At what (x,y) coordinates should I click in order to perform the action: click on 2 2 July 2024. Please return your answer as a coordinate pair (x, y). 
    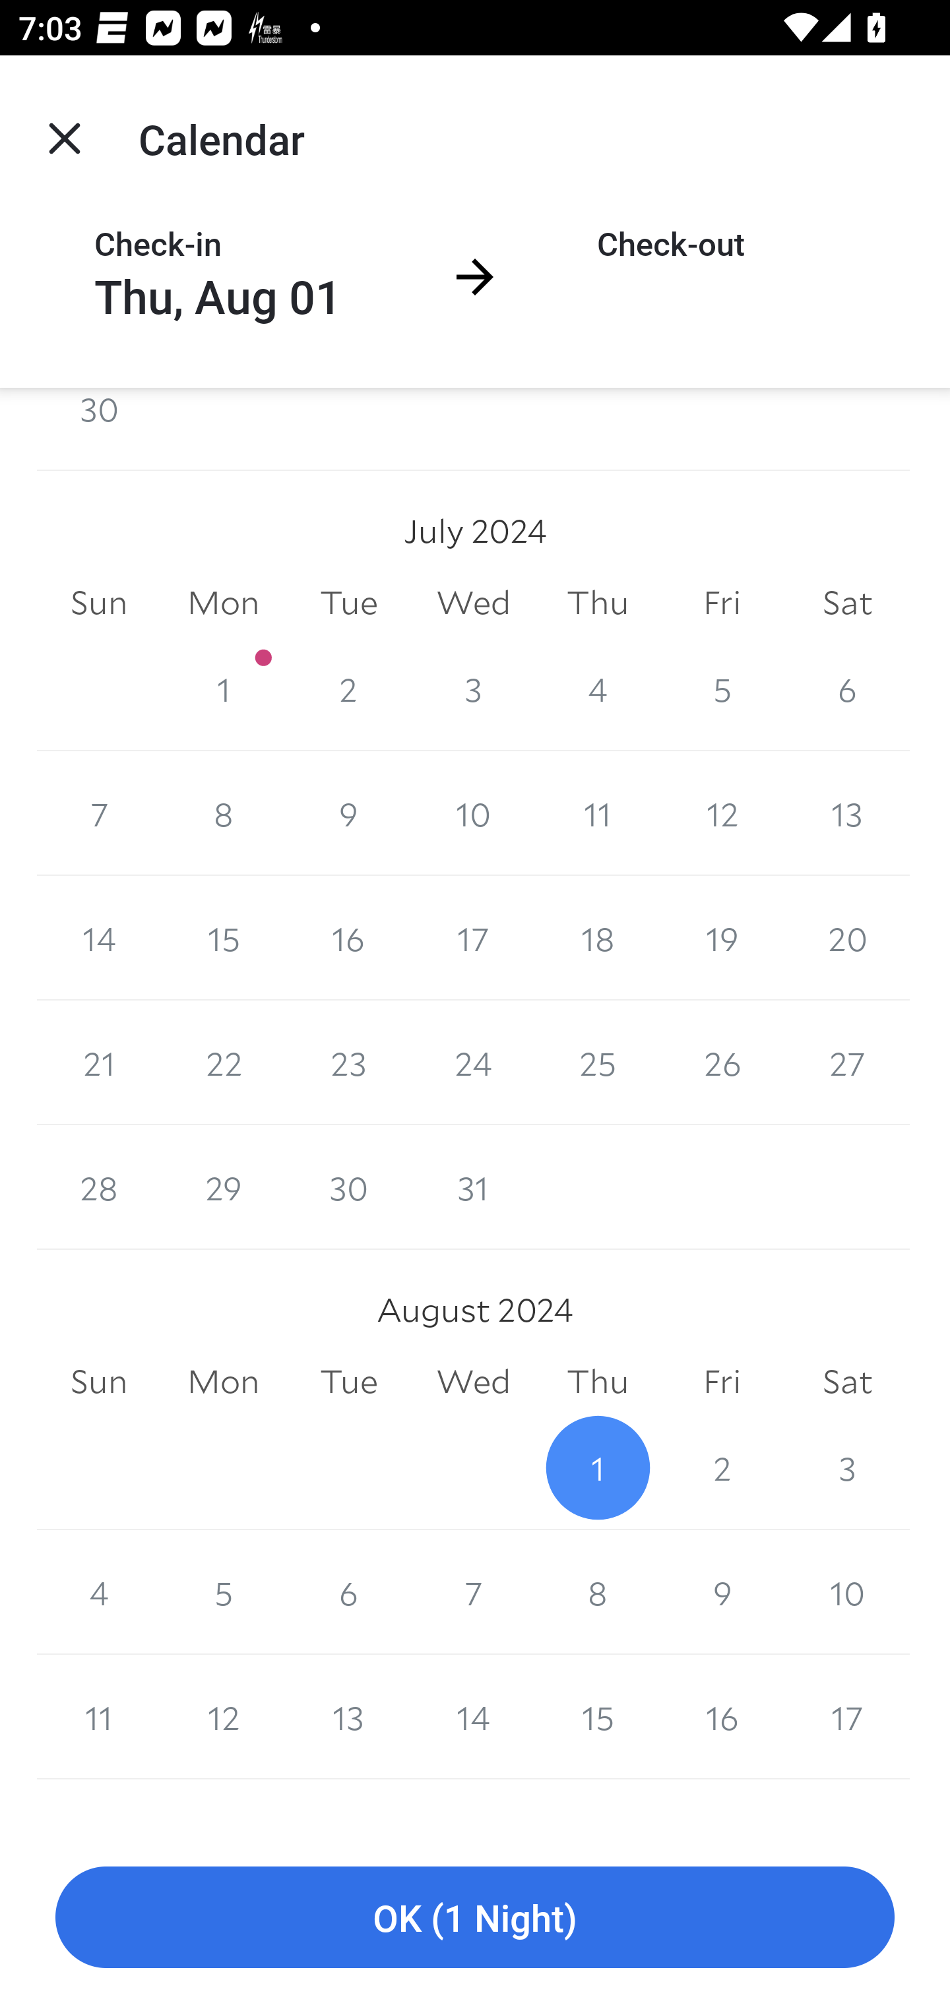
    Looking at the image, I should click on (348, 689).